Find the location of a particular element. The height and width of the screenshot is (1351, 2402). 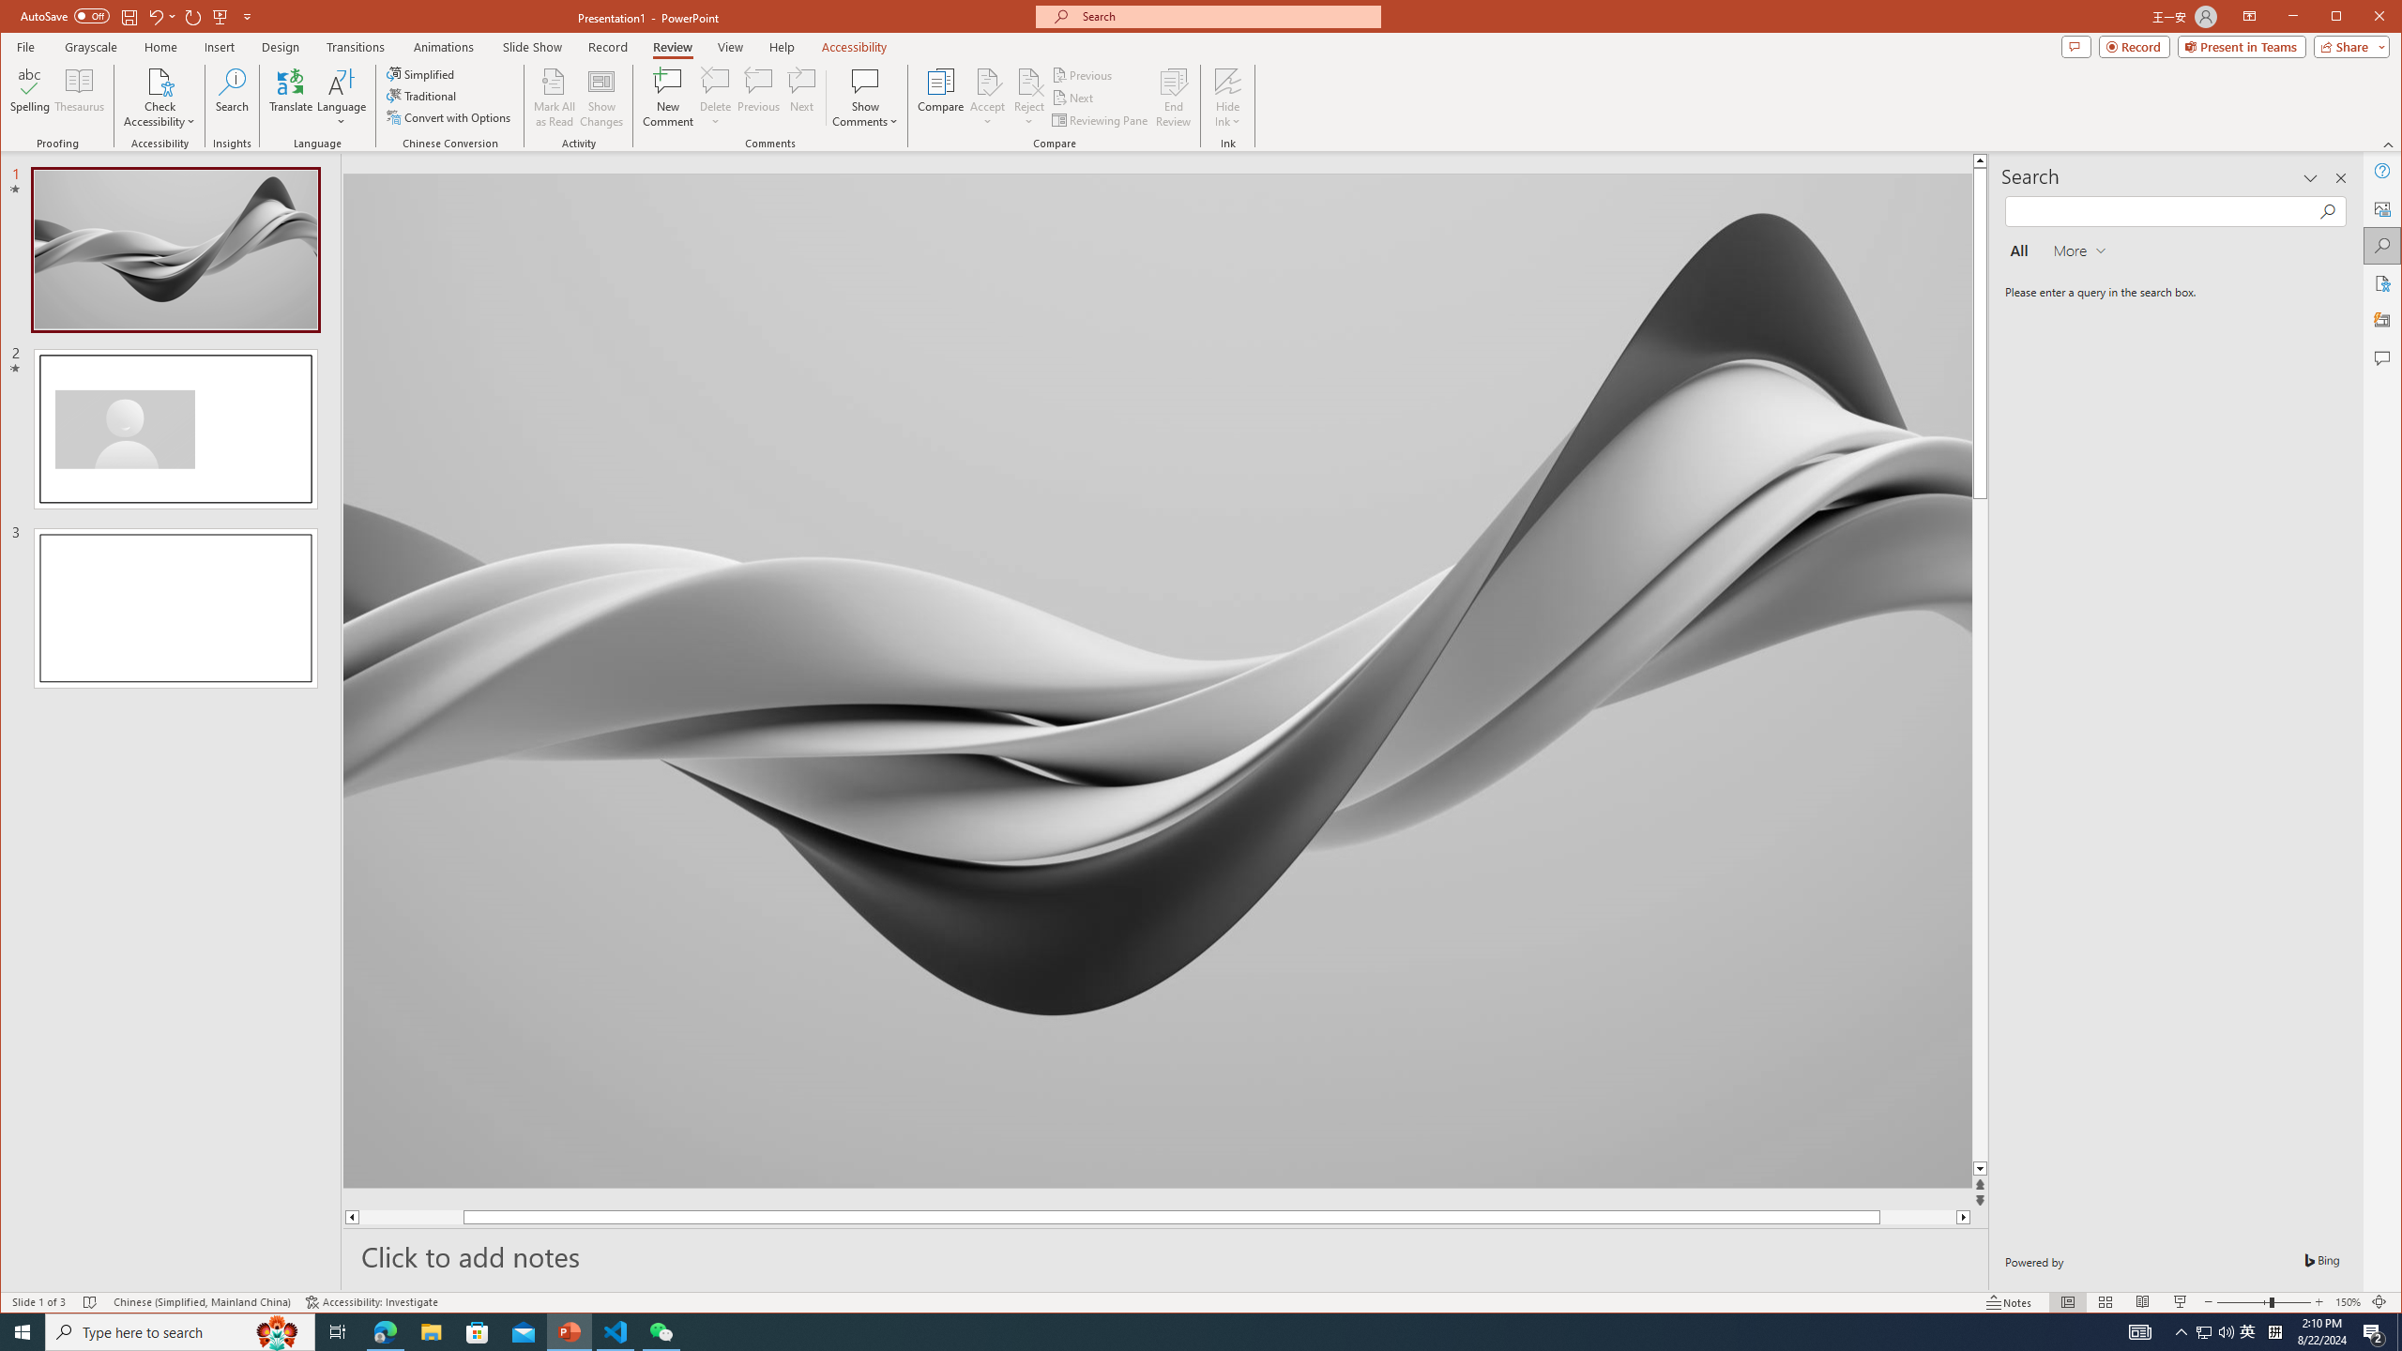

Wavy 3D art is located at coordinates (1158, 680).